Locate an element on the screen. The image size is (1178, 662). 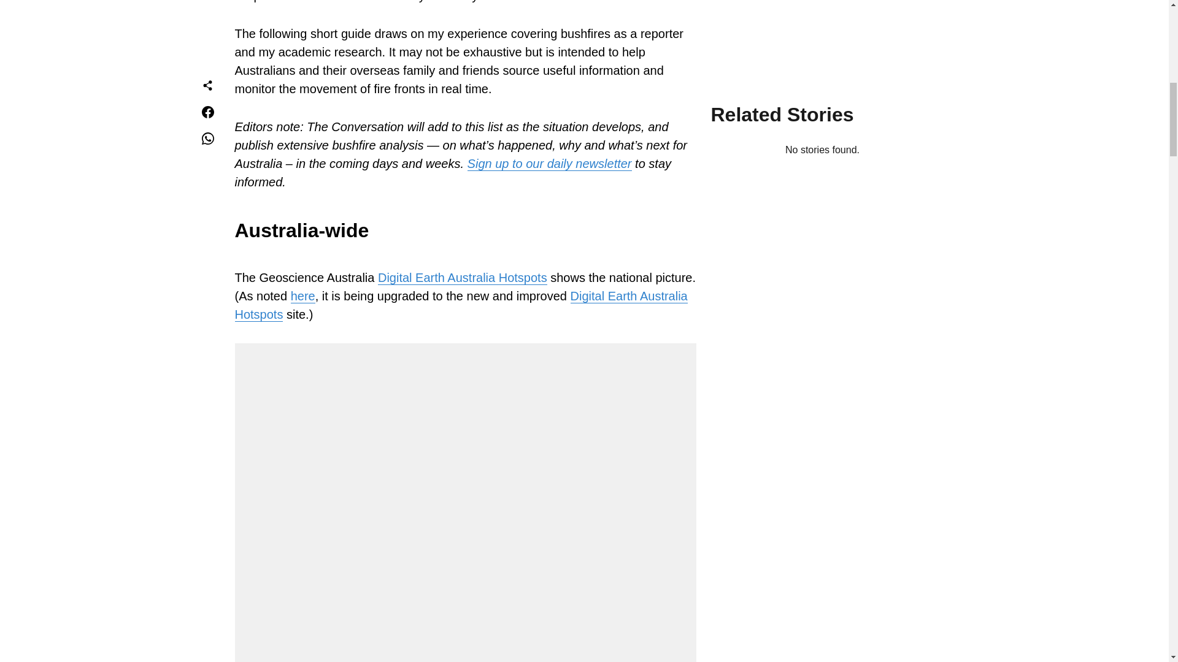
Digital Earth Australia Hotspots is located at coordinates (463, 278).